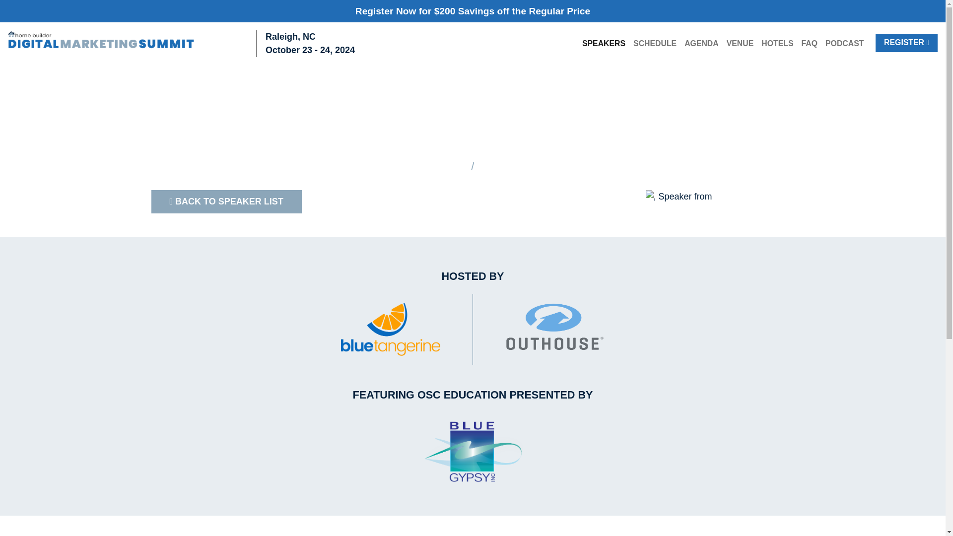 The width and height of the screenshot is (953, 536). Describe the element at coordinates (701, 44) in the screenshot. I see `AGENDA` at that location.